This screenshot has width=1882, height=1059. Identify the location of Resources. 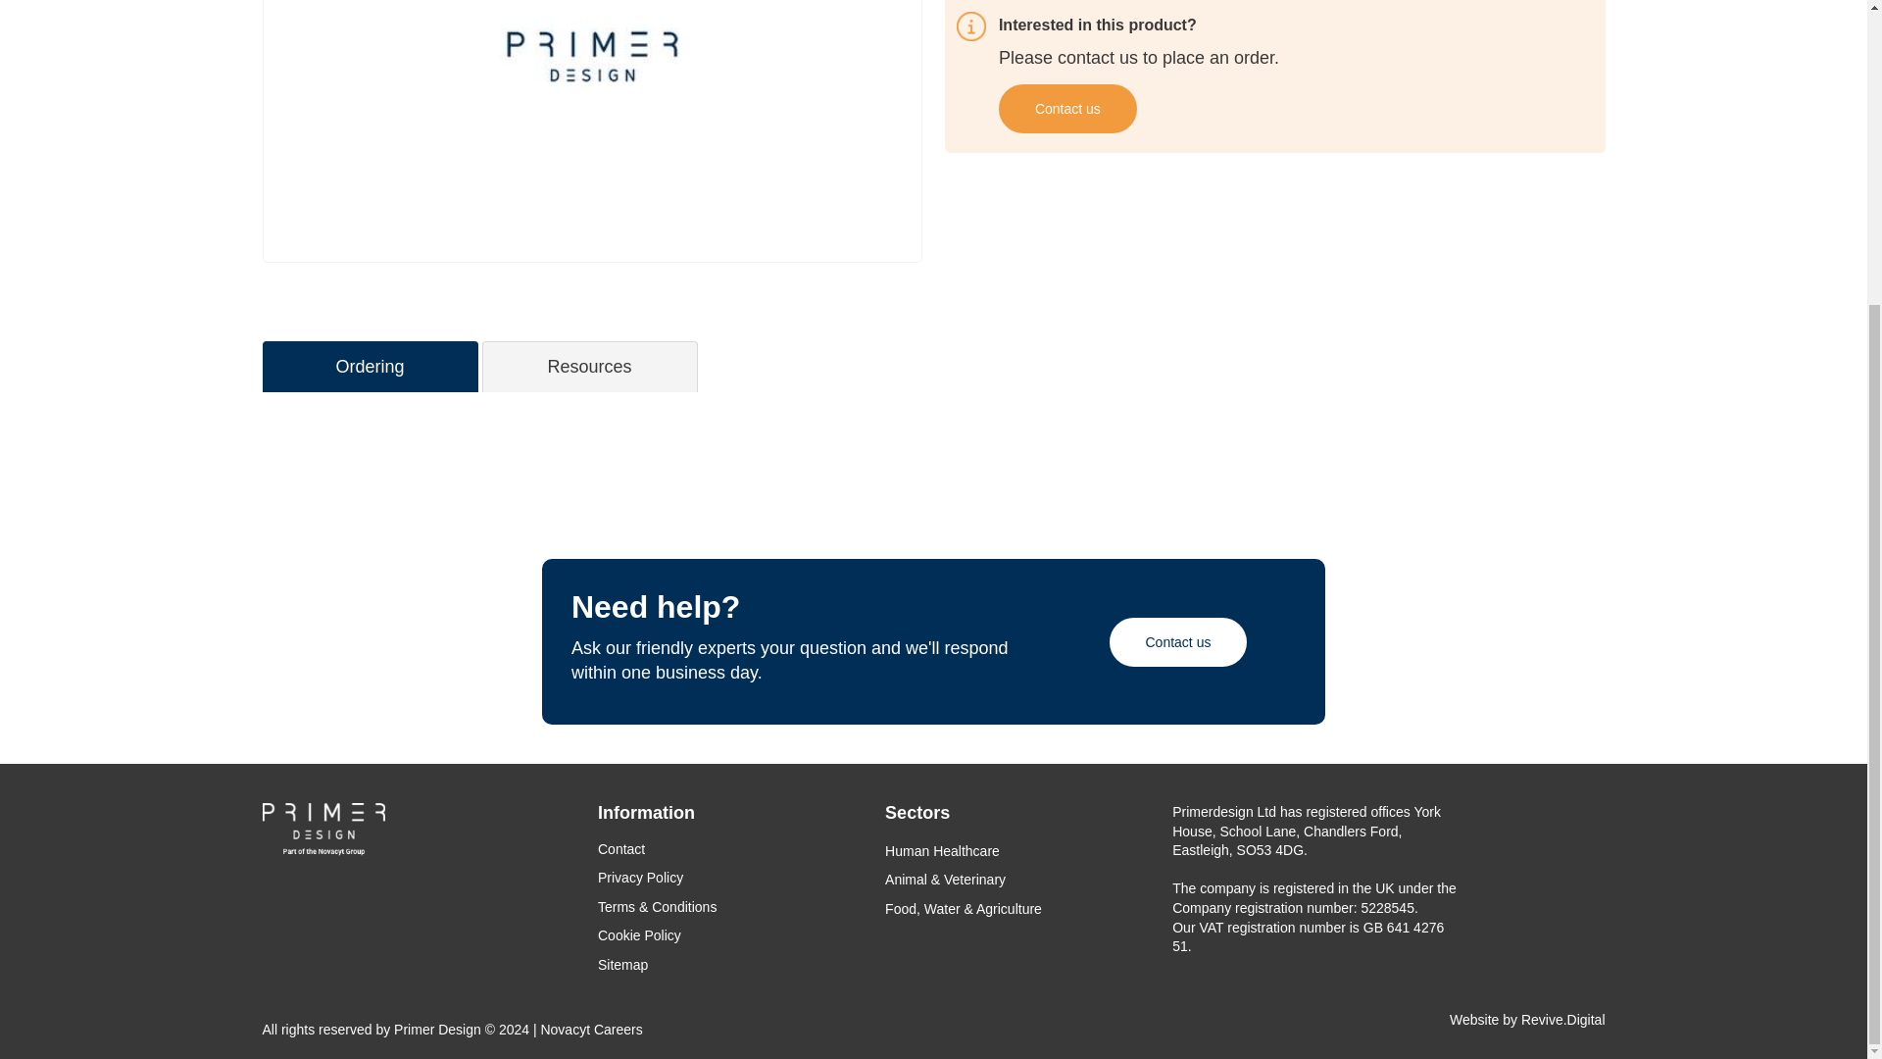
(588, 367).